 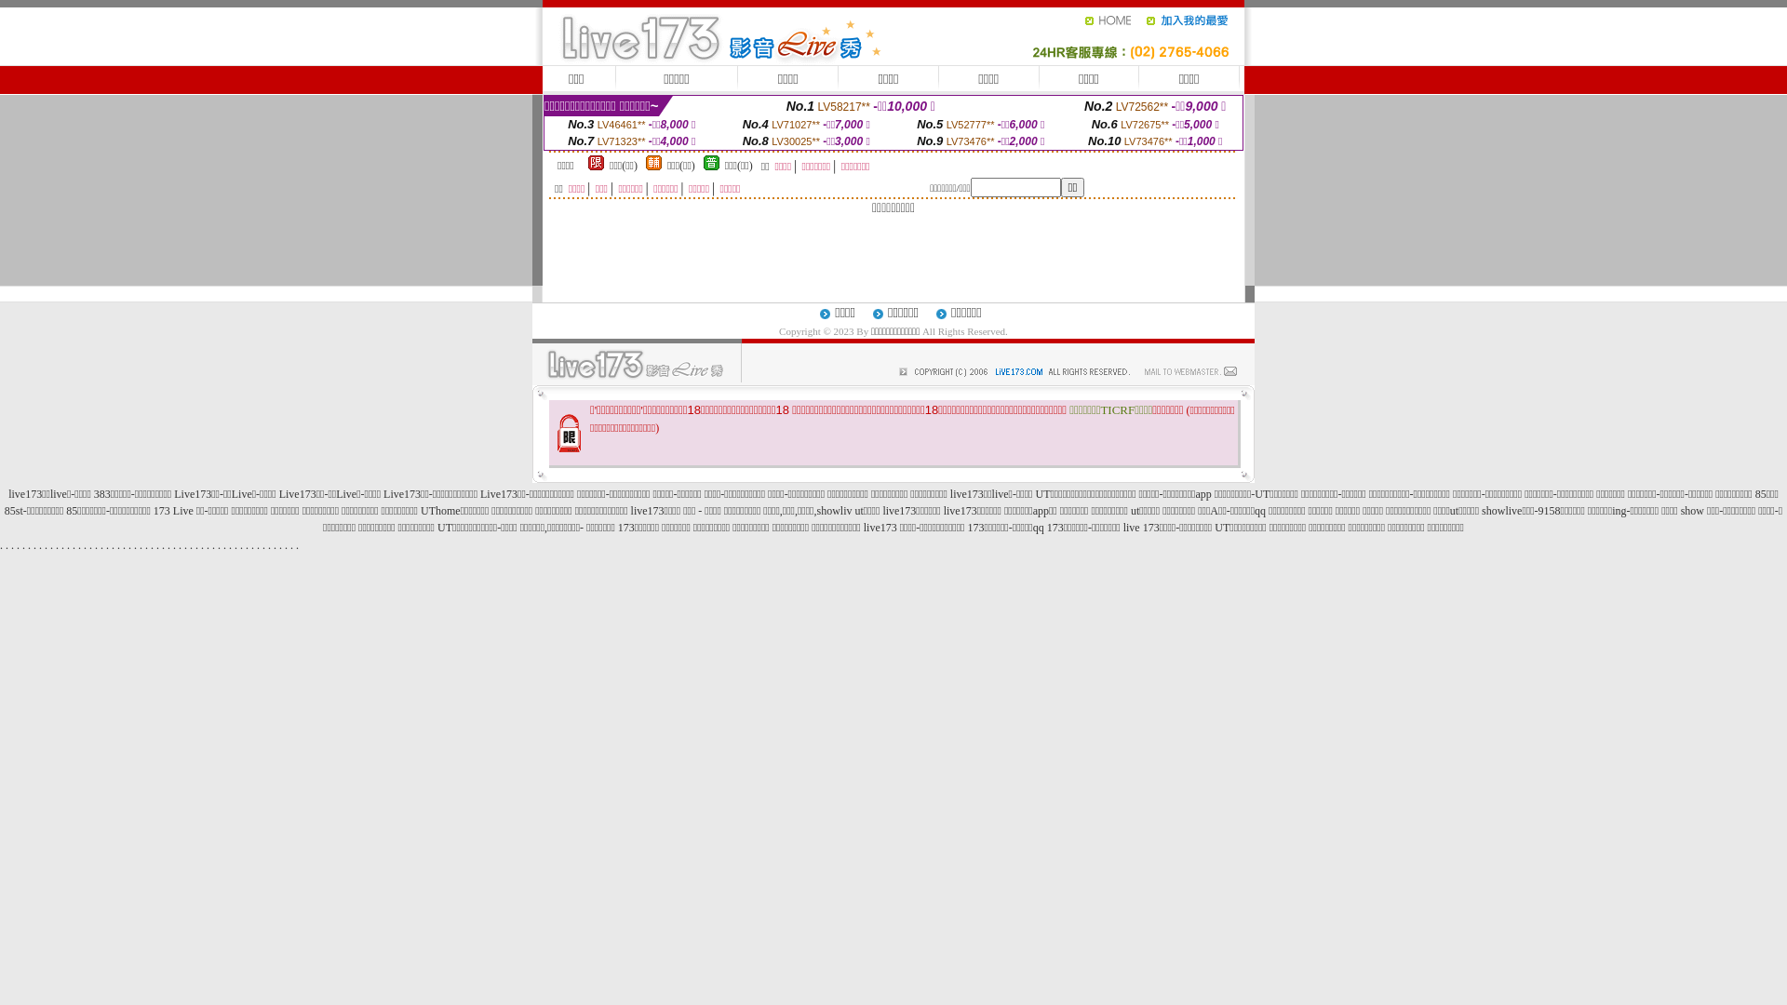 I want to click on ., so click(x=270, y=545).